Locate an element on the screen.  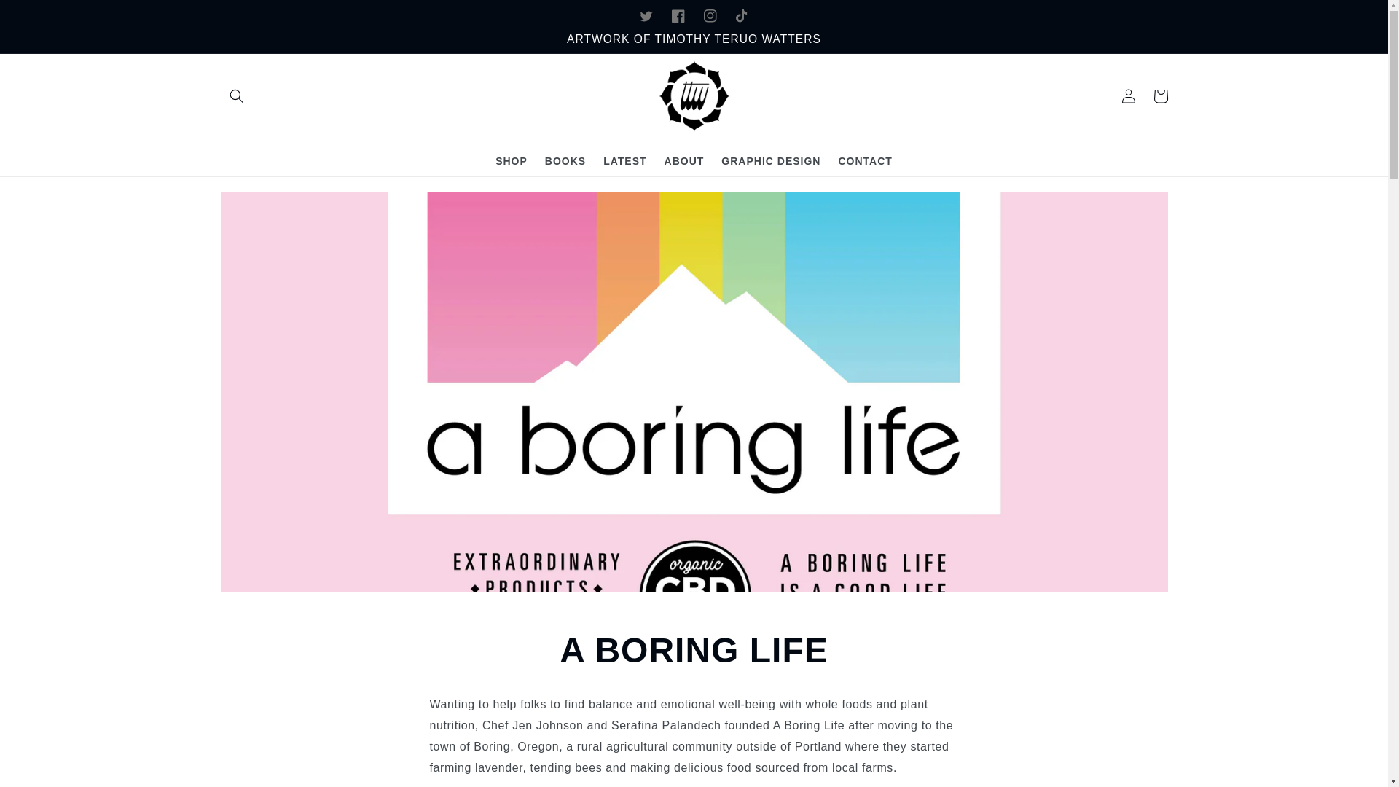
LATEST is located at coordinates (624, 160).